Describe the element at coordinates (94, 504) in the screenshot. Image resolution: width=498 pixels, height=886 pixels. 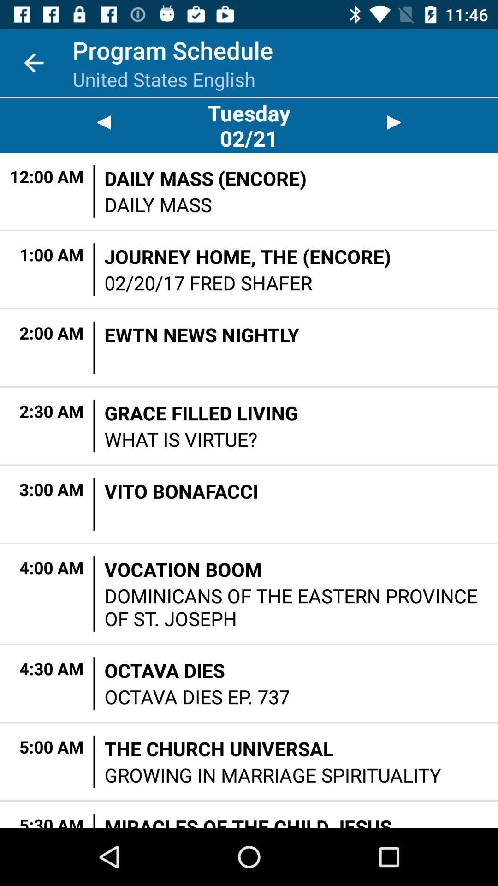
I see `choose item to the right of the 3:00 am item` at that location.